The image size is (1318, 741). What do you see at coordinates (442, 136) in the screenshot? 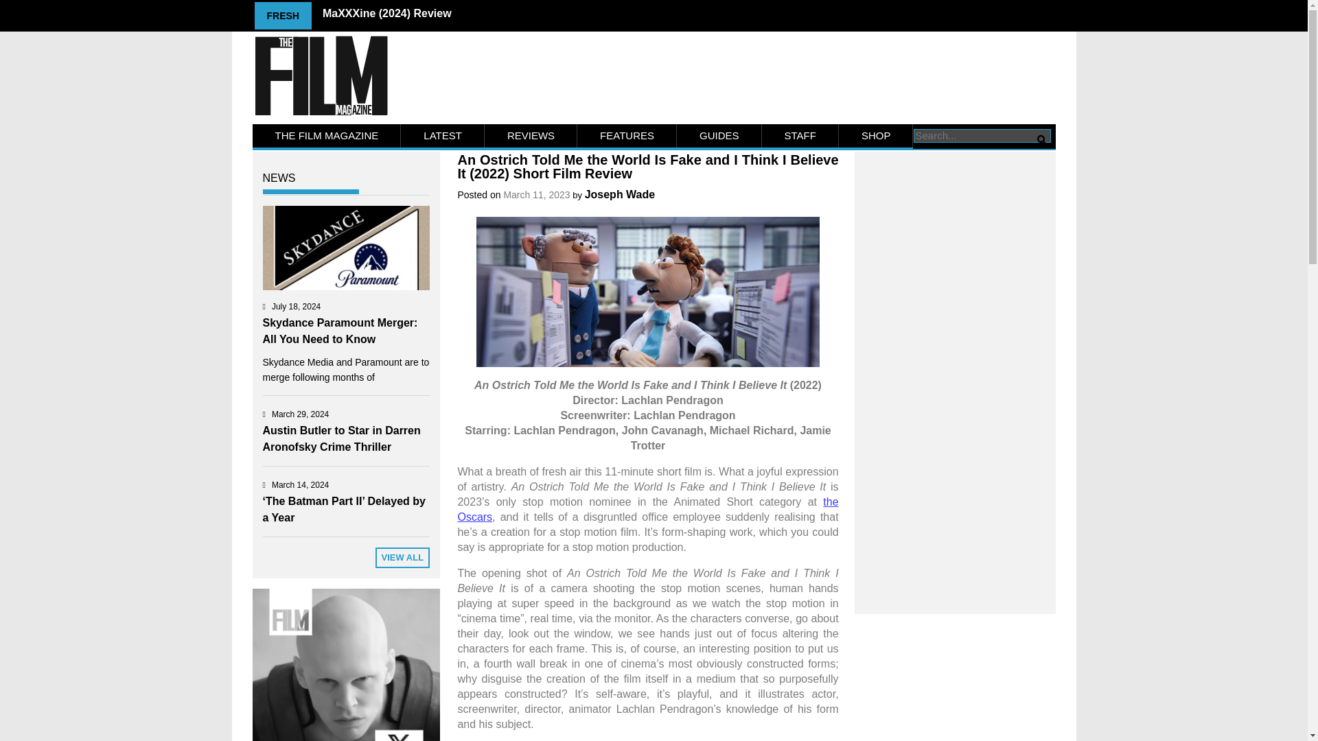
I see `LATEST` at bounding box center [442, 136].